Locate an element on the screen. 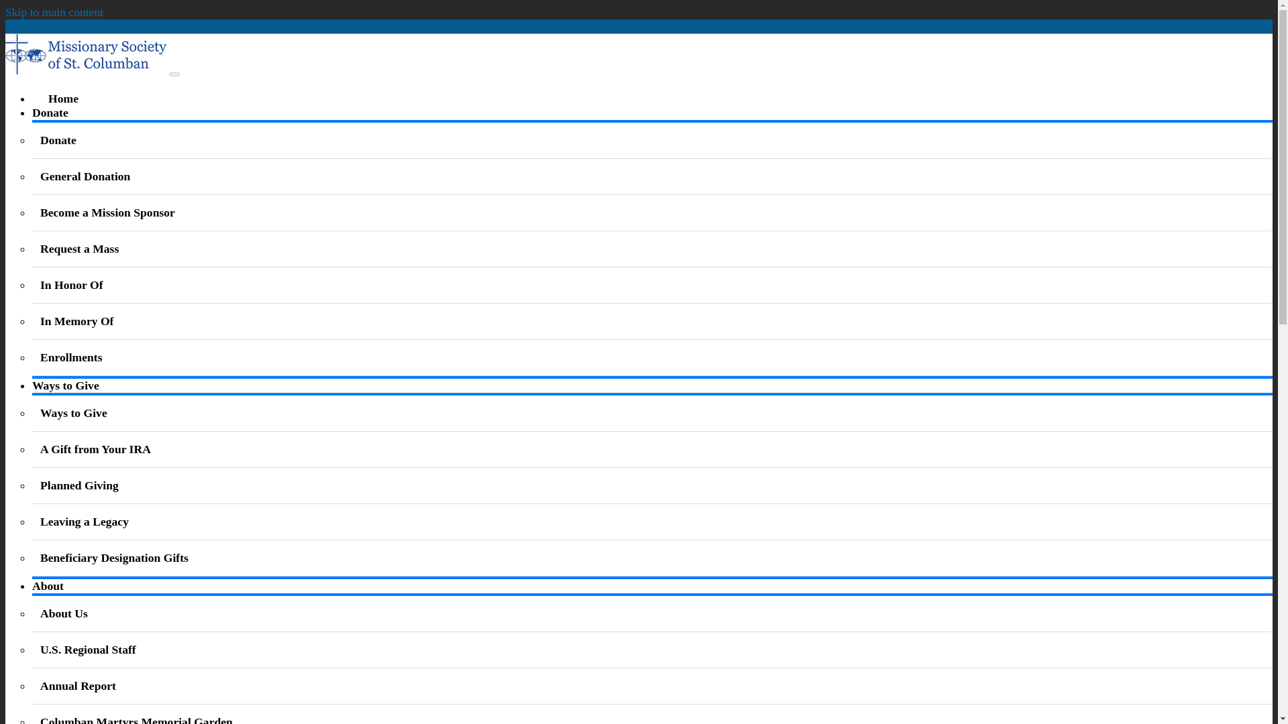 The image size is (1288, 724). In Memory Of is located at coordinates (76, 320).